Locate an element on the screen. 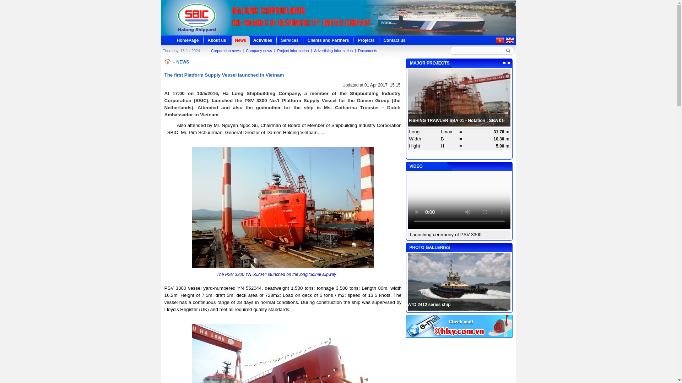 Image resolution: width=682 pixels, height=383 pixels. Services is located at coordinates (290, 40).